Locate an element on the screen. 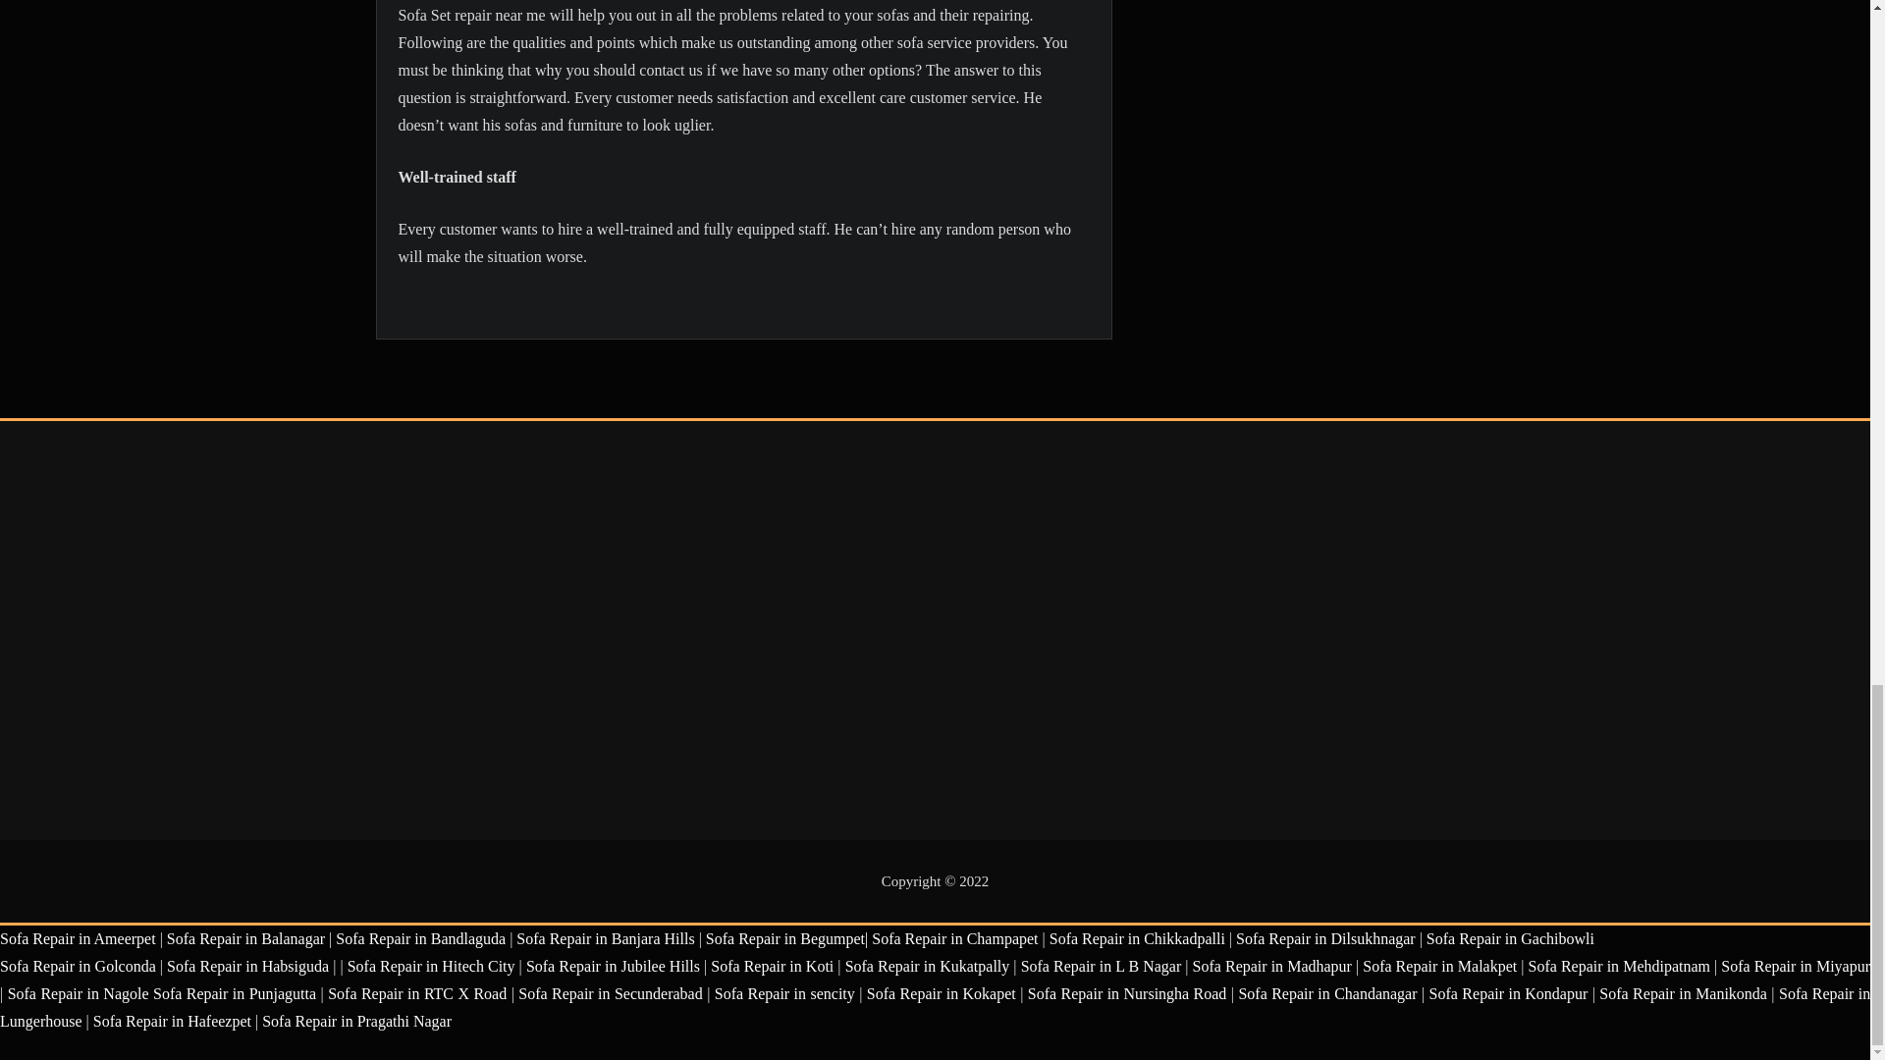 This screenshot has width=1885, height=1060. Sofa Repair in Ameerpet is located at coordinates (79, 938).